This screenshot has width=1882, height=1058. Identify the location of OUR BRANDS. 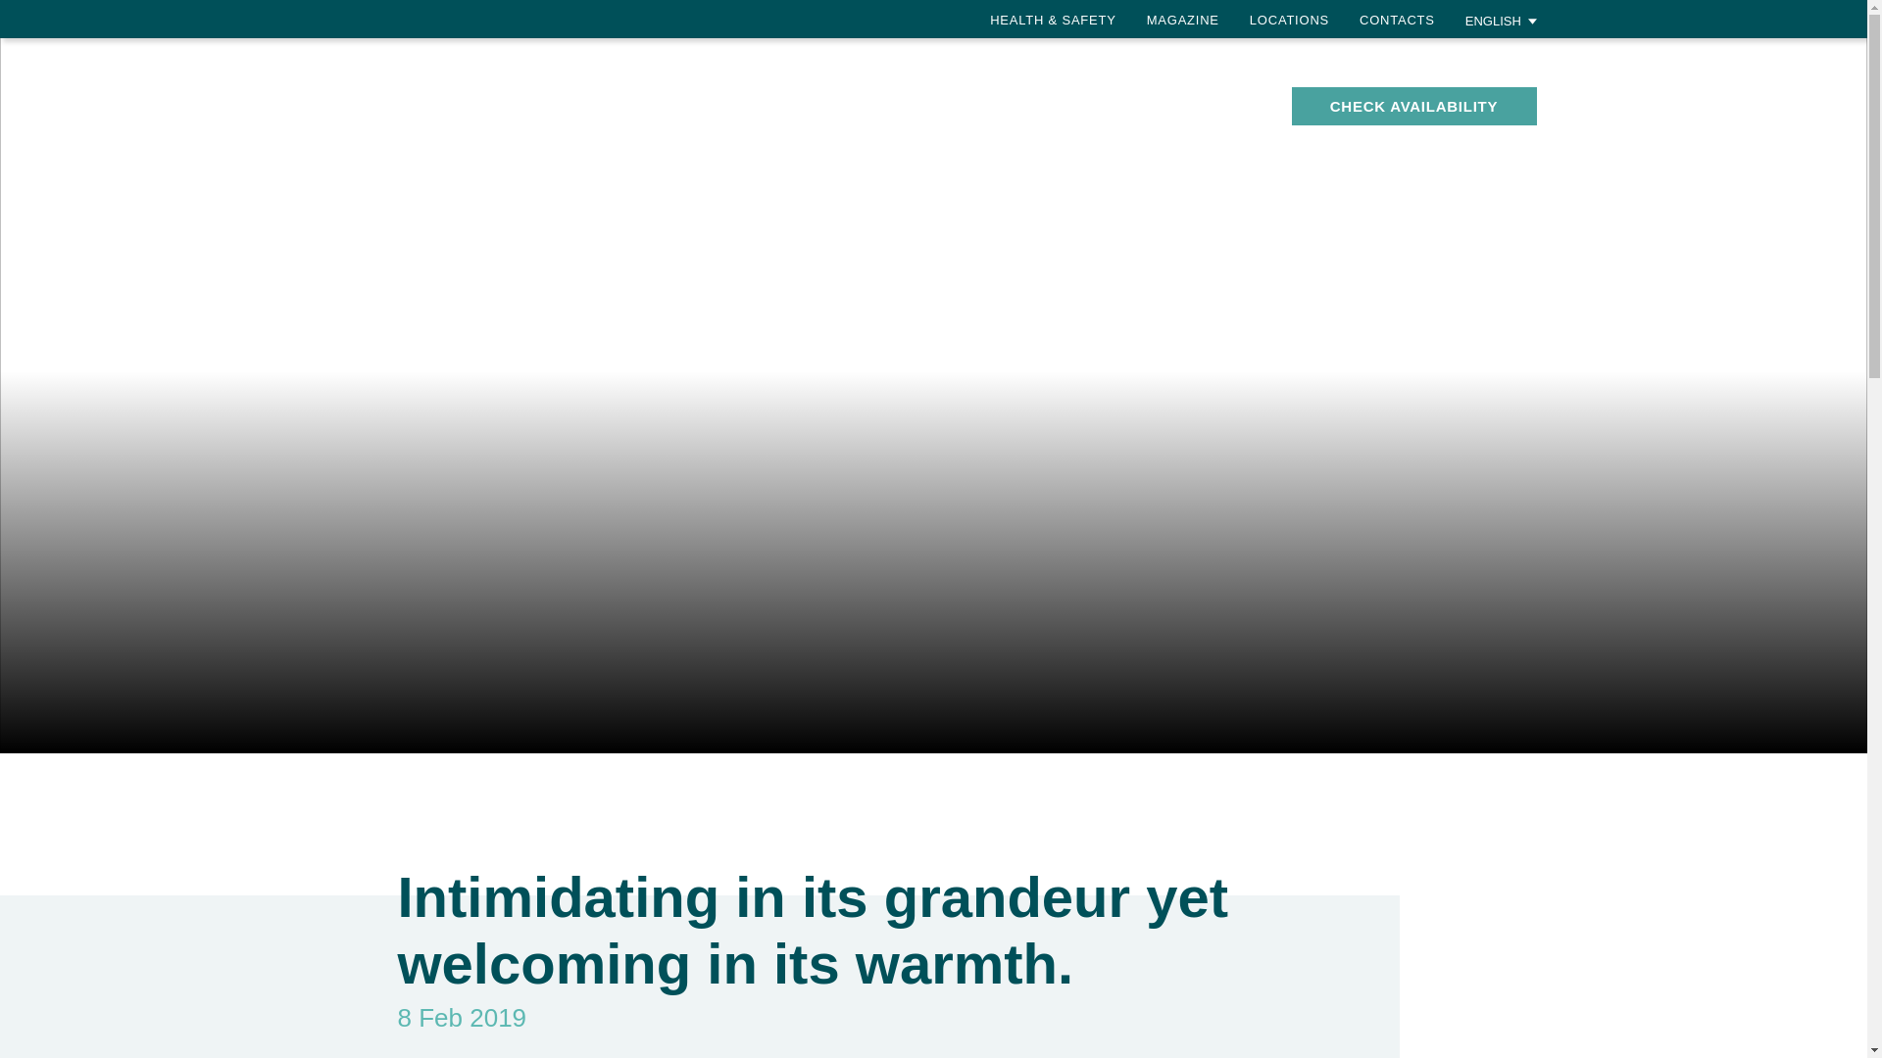
(518, 105).